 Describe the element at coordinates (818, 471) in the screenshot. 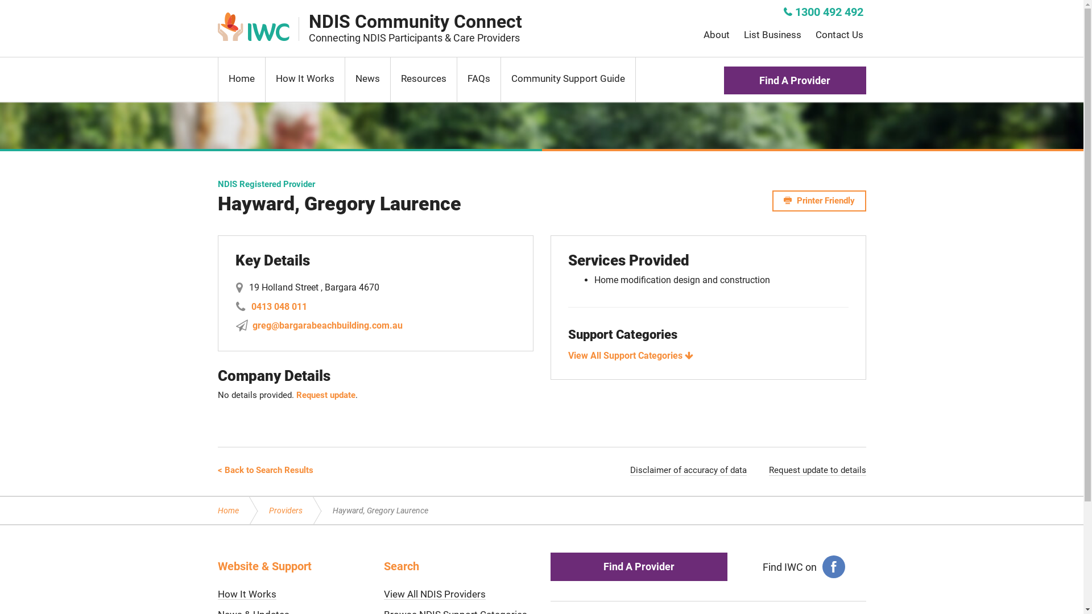

I see `Request update to details` at that location.